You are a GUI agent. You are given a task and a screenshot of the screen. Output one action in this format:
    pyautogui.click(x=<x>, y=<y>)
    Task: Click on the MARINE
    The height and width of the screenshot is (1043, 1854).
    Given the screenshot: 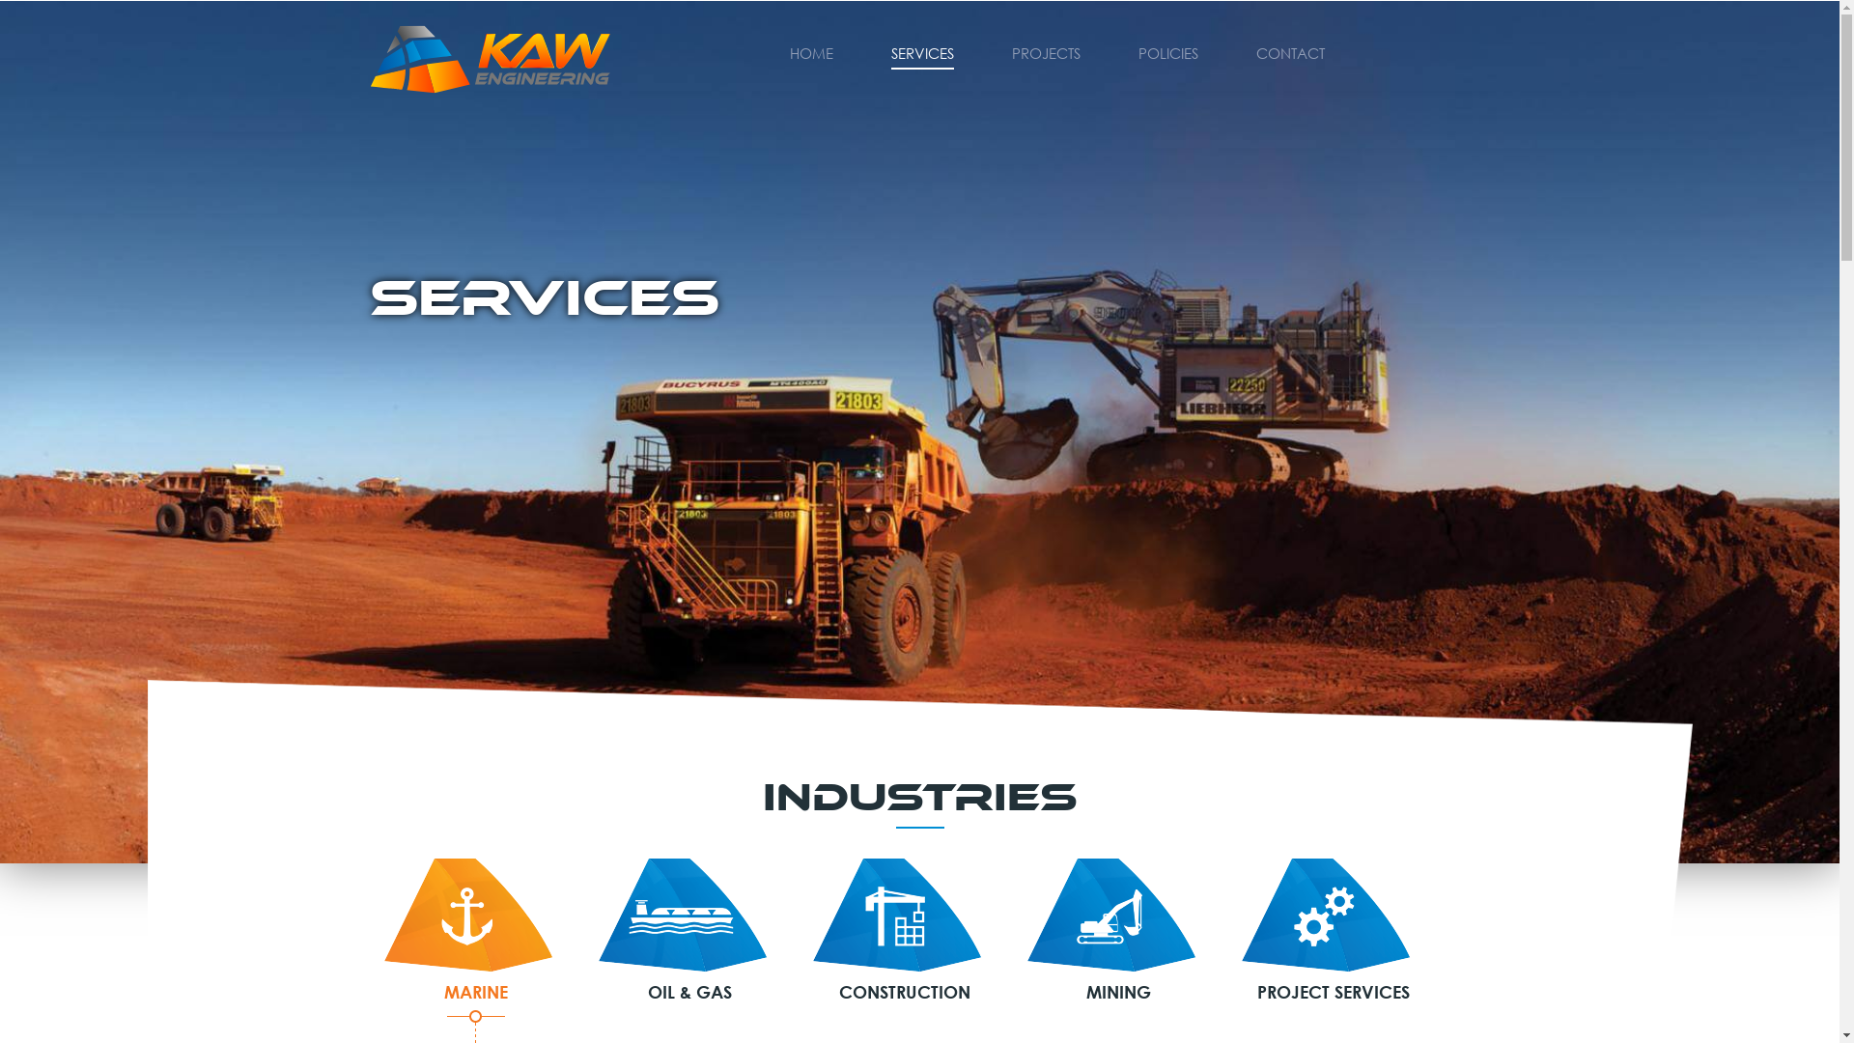 What is the action you would take?
    pyautogui.click(x=476, y=931)
    